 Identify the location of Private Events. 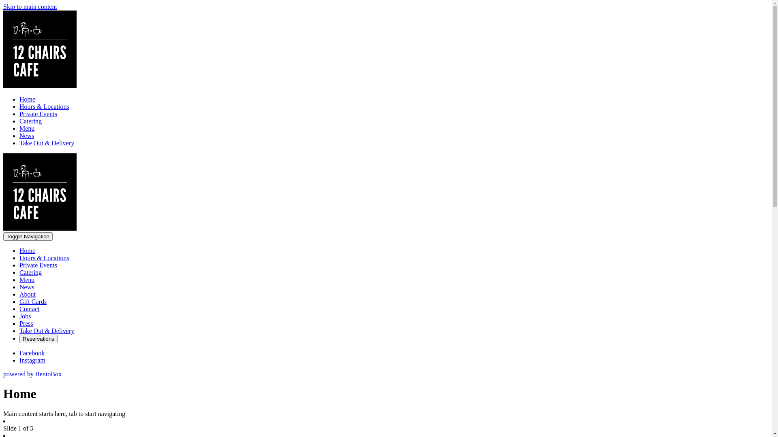
(38, 265).